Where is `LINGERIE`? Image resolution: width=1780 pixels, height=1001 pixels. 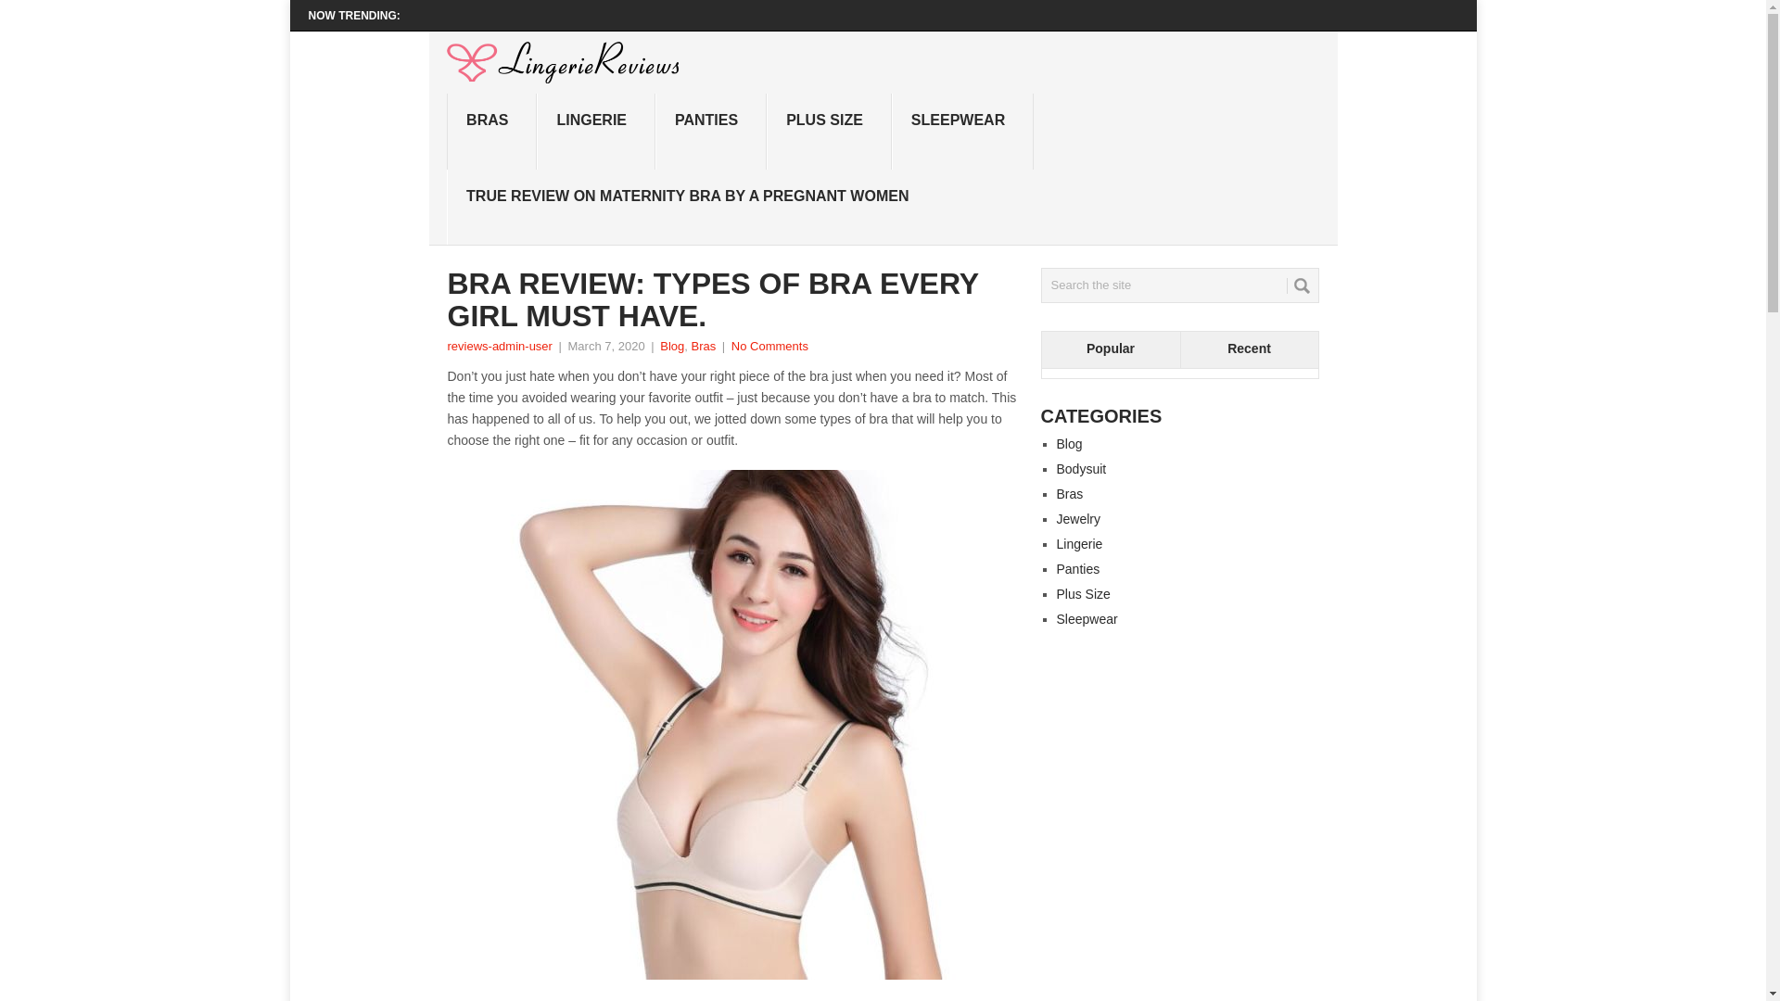 LINGERIE is located at coordinates (595, 132).